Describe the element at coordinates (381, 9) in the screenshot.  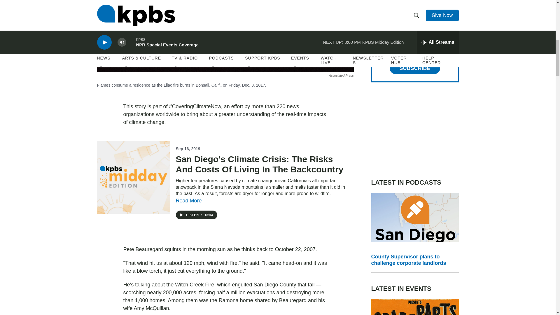
I see `2` at that location.